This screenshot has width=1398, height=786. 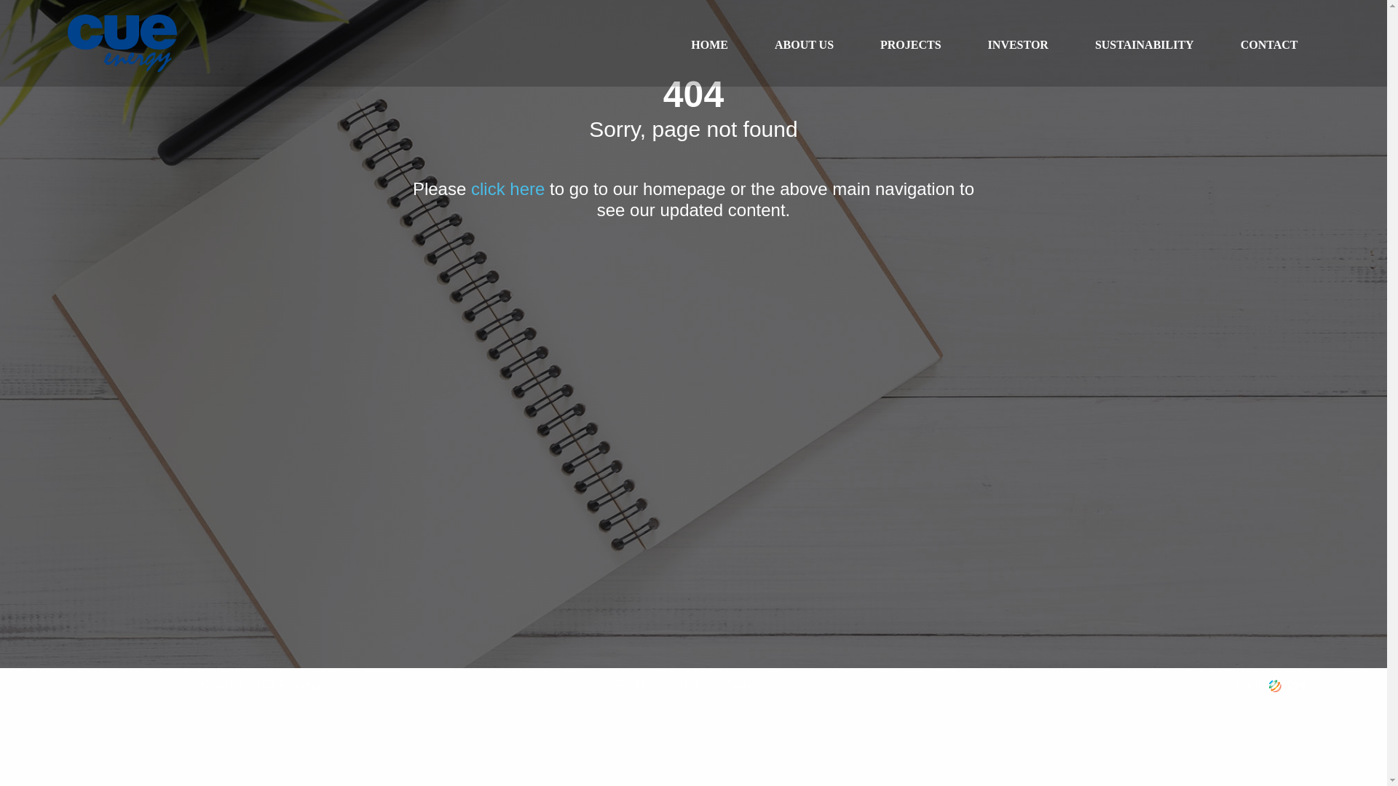 I want to click on PROJECTS, so click(x=911, y=45).